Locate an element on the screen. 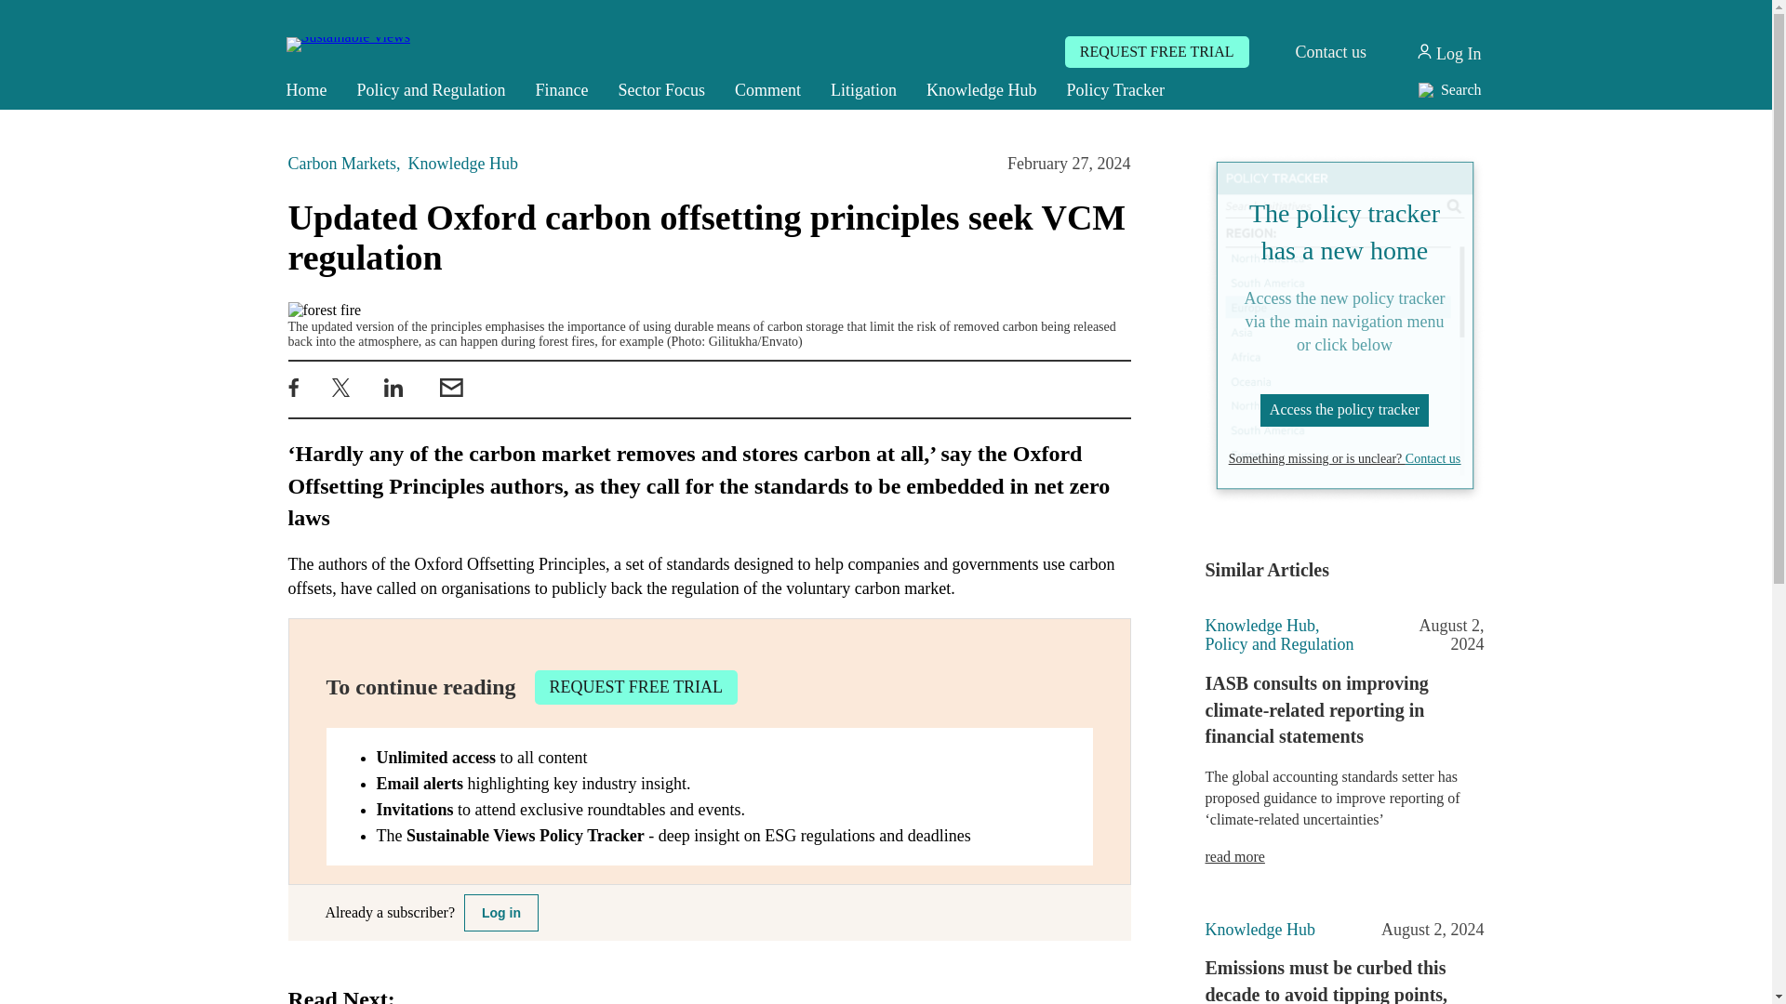 Image resolution: width=1786 pixels, height=1004 pixels. Contact us is located at coordinates (1330, 52).